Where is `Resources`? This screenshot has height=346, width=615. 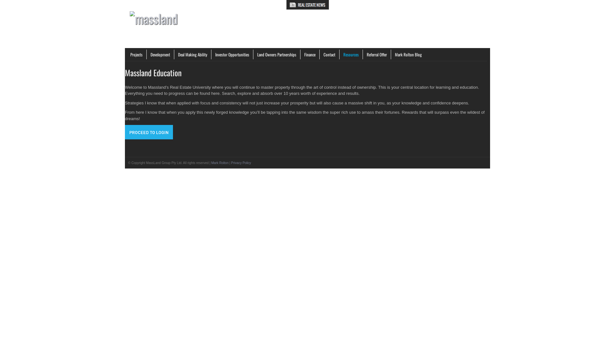 Resources is located at coordinates (351, 54).